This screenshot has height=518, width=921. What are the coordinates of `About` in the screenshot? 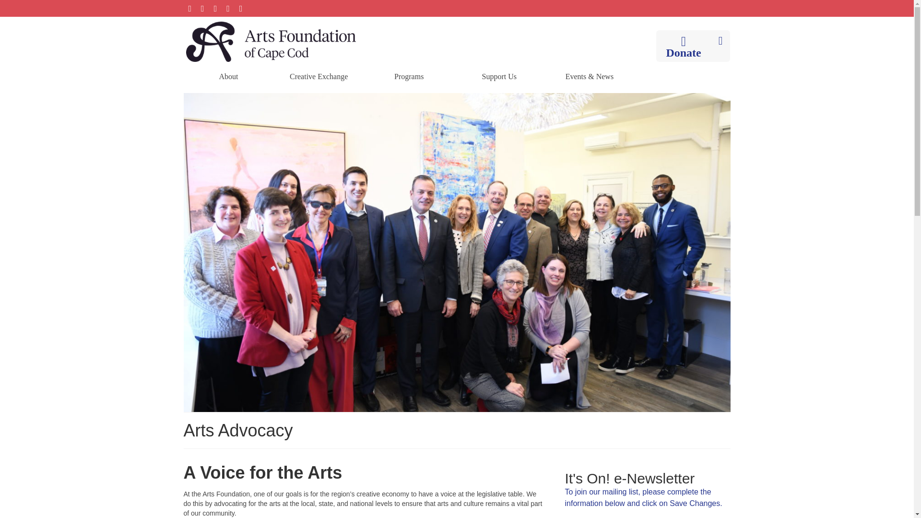 It's located at (228, 77).